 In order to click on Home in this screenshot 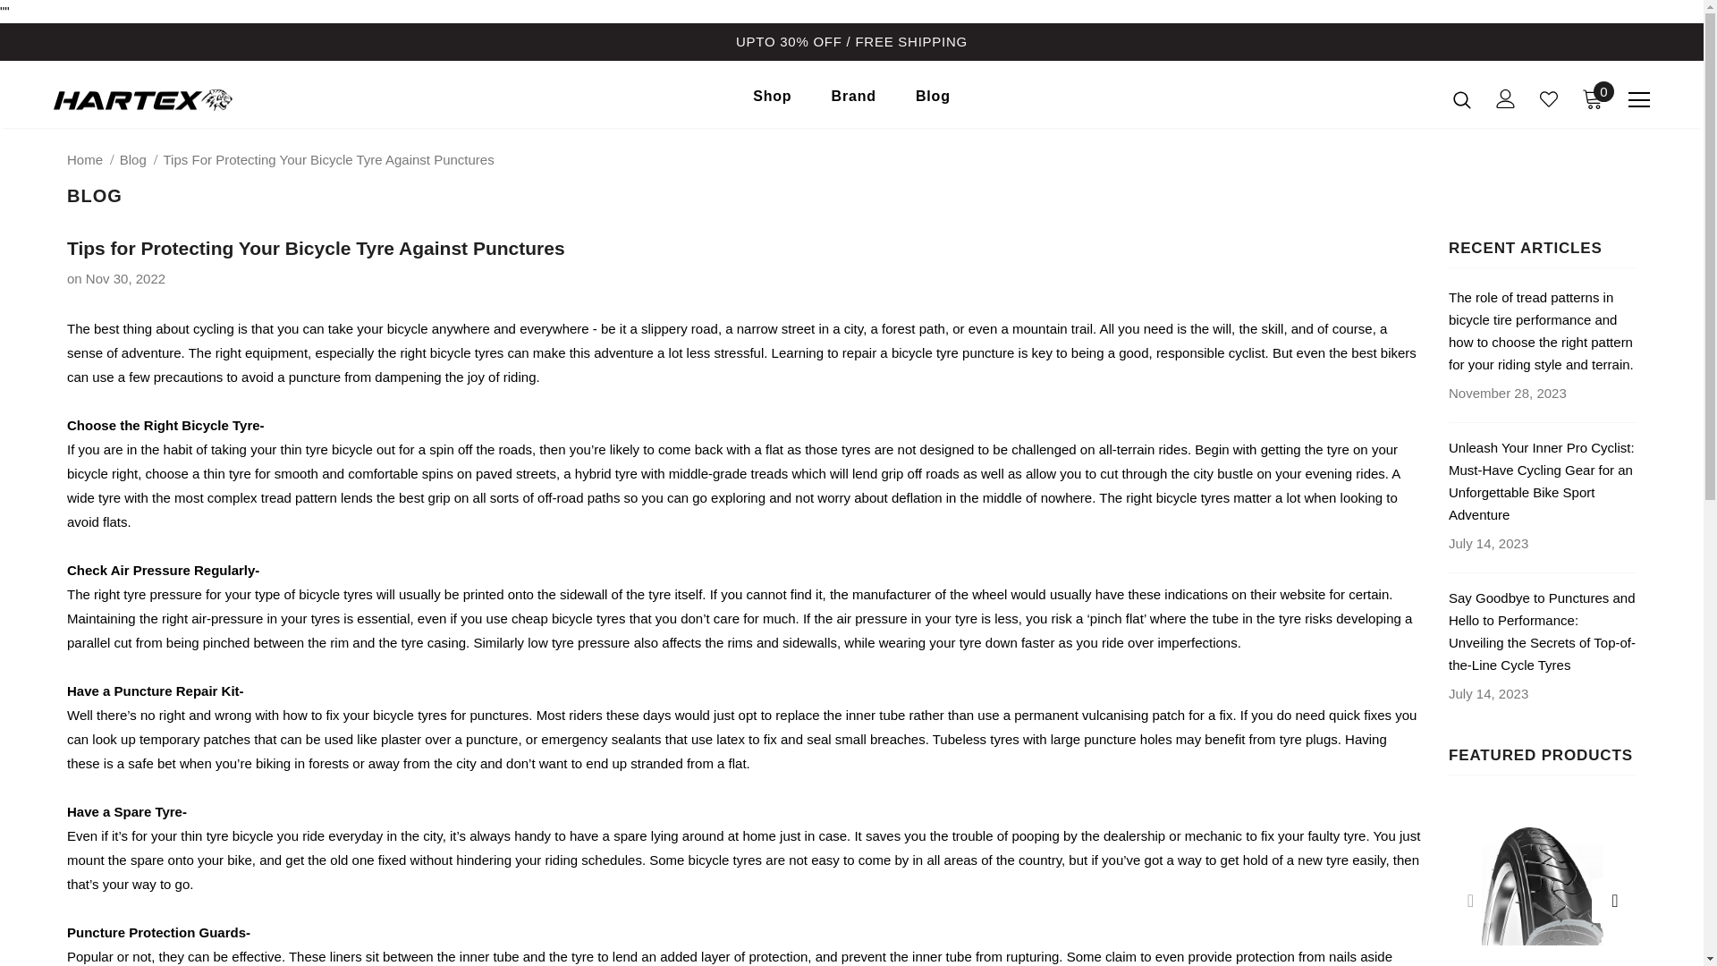, I will do `click(84, 159)`.